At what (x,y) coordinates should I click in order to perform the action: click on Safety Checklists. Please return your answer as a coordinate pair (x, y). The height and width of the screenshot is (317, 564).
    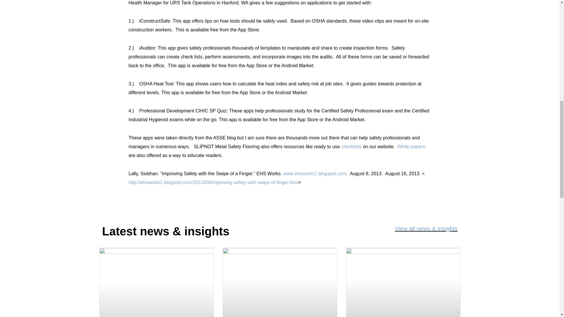
    Looking at the image, I should click on (351, 146).